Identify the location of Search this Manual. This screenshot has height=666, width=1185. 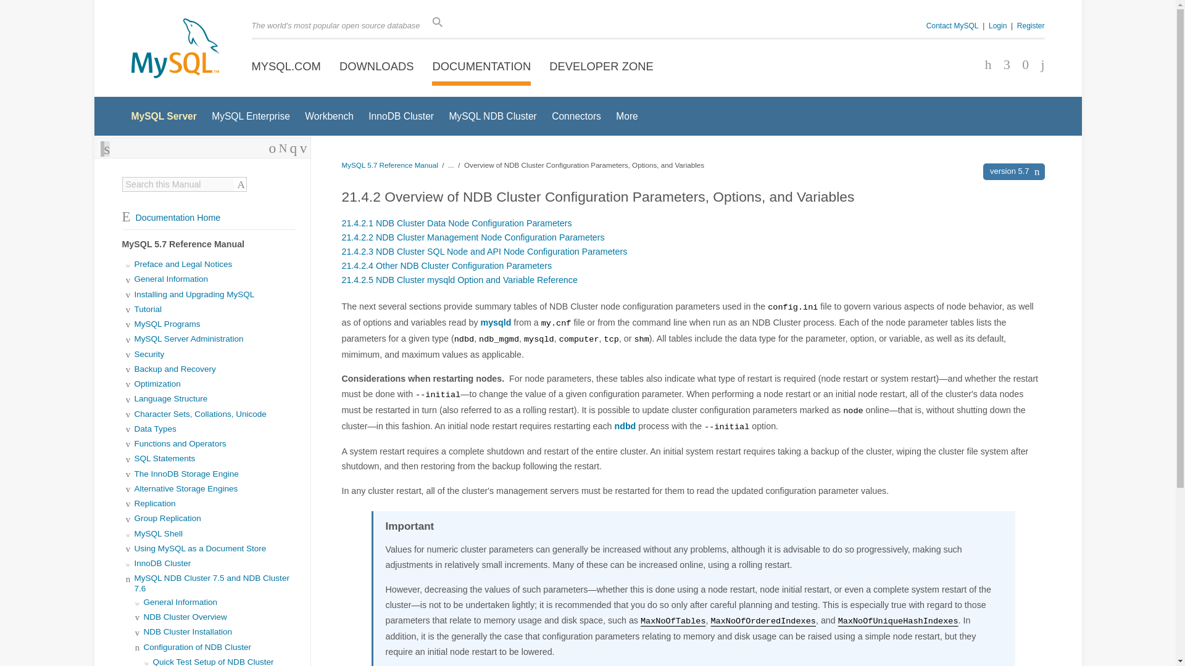
(178, 184).